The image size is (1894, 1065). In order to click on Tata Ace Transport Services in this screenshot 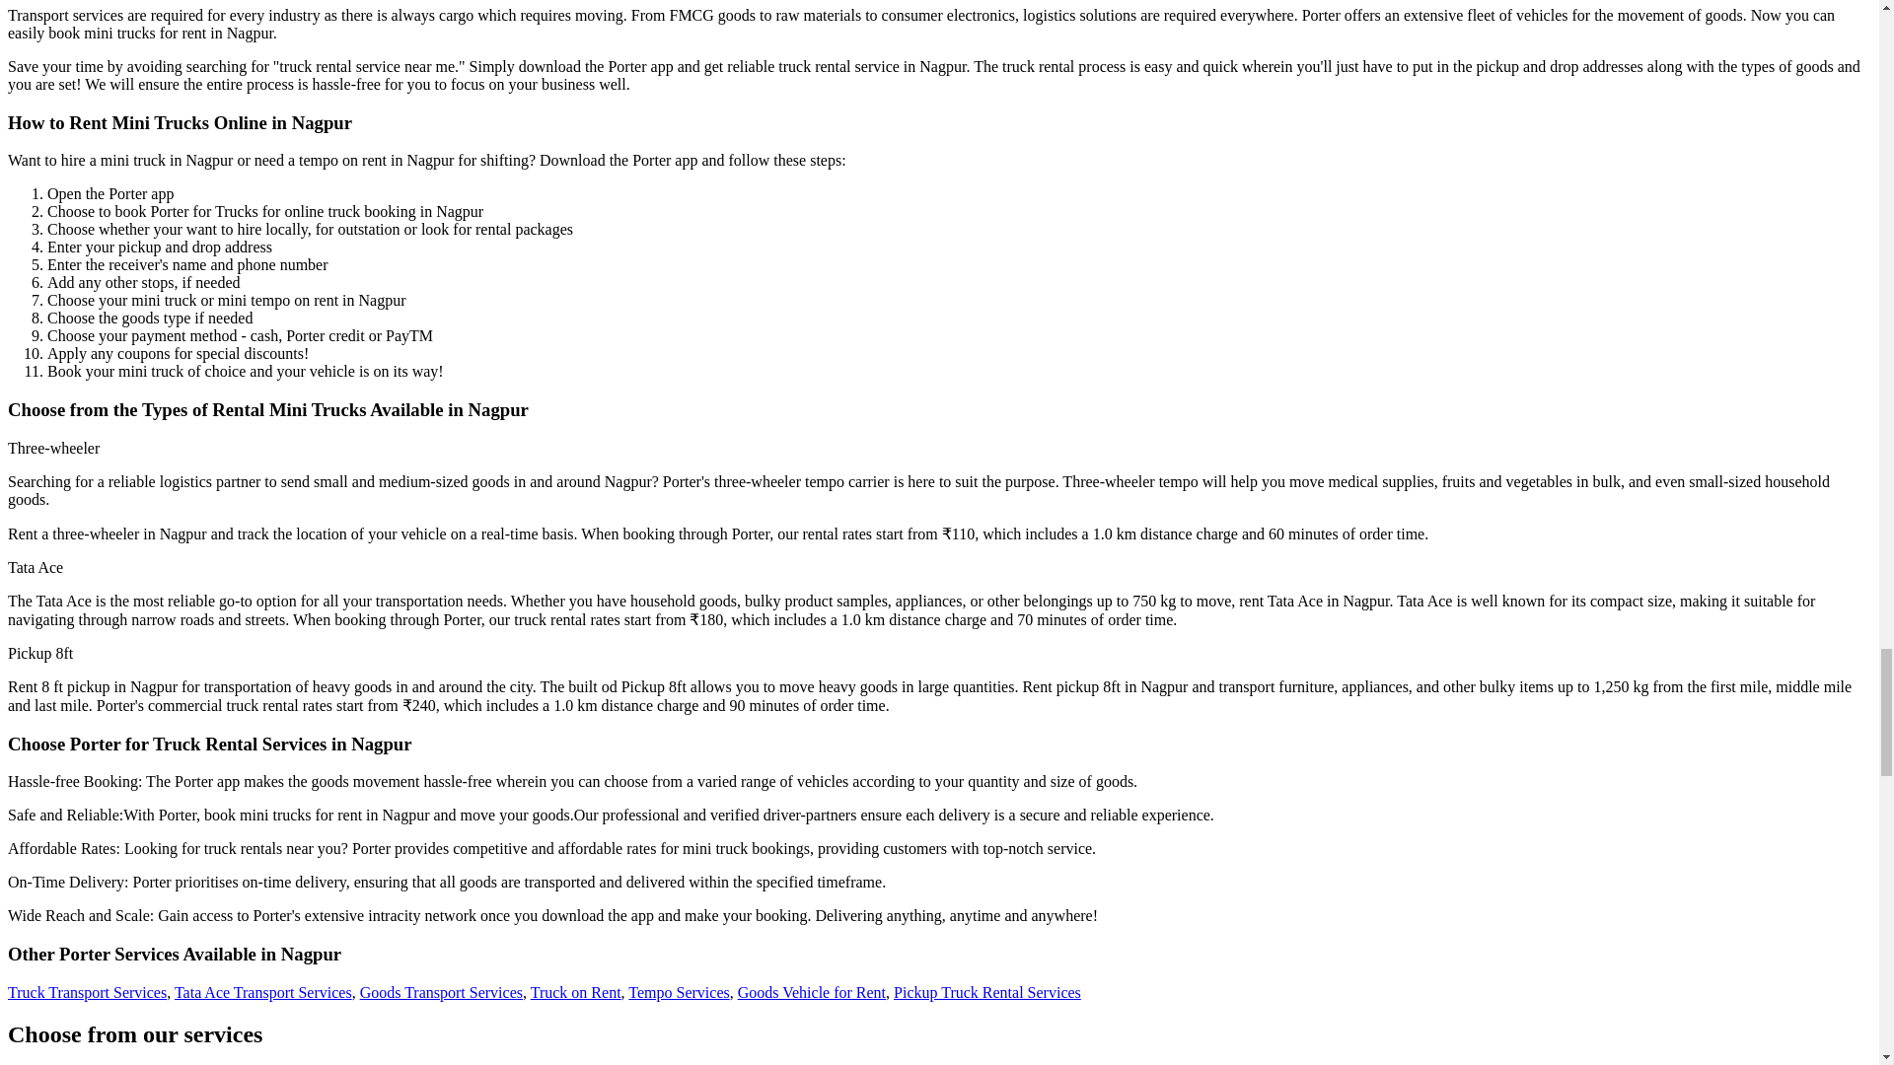, I will do `click(262, 992)`.